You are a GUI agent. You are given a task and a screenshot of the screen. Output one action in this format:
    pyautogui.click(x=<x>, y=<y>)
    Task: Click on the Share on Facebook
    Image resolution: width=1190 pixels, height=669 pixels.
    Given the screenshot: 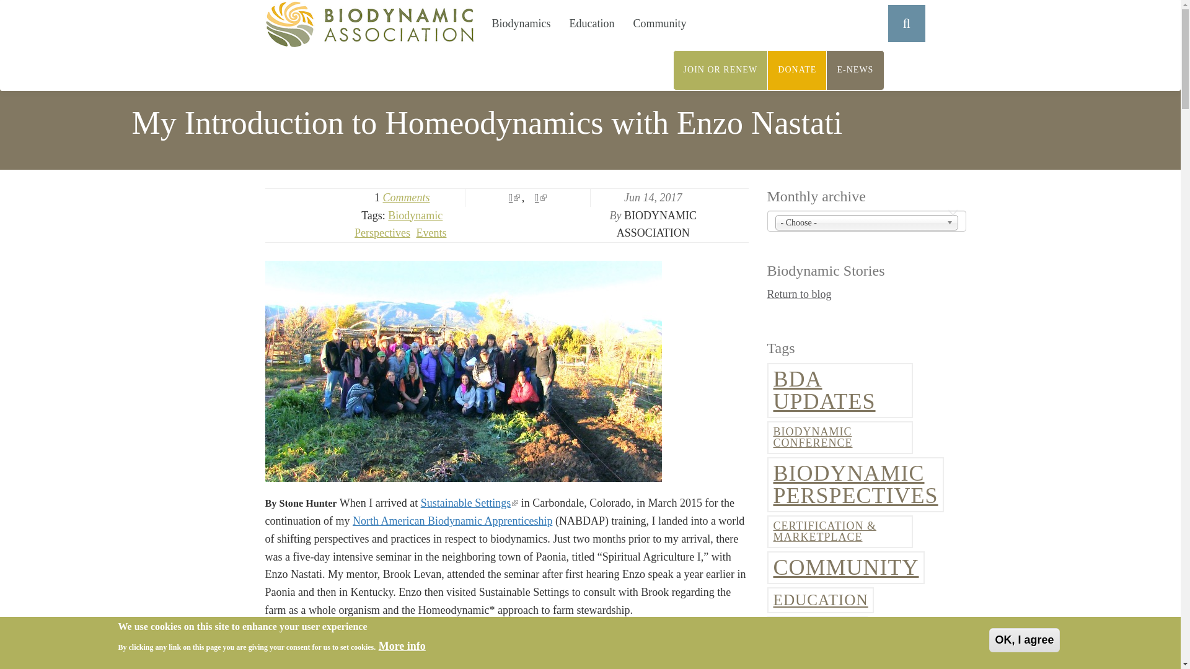 What is the action you would take?
    pyautogui.click(x=540, y=197)
    